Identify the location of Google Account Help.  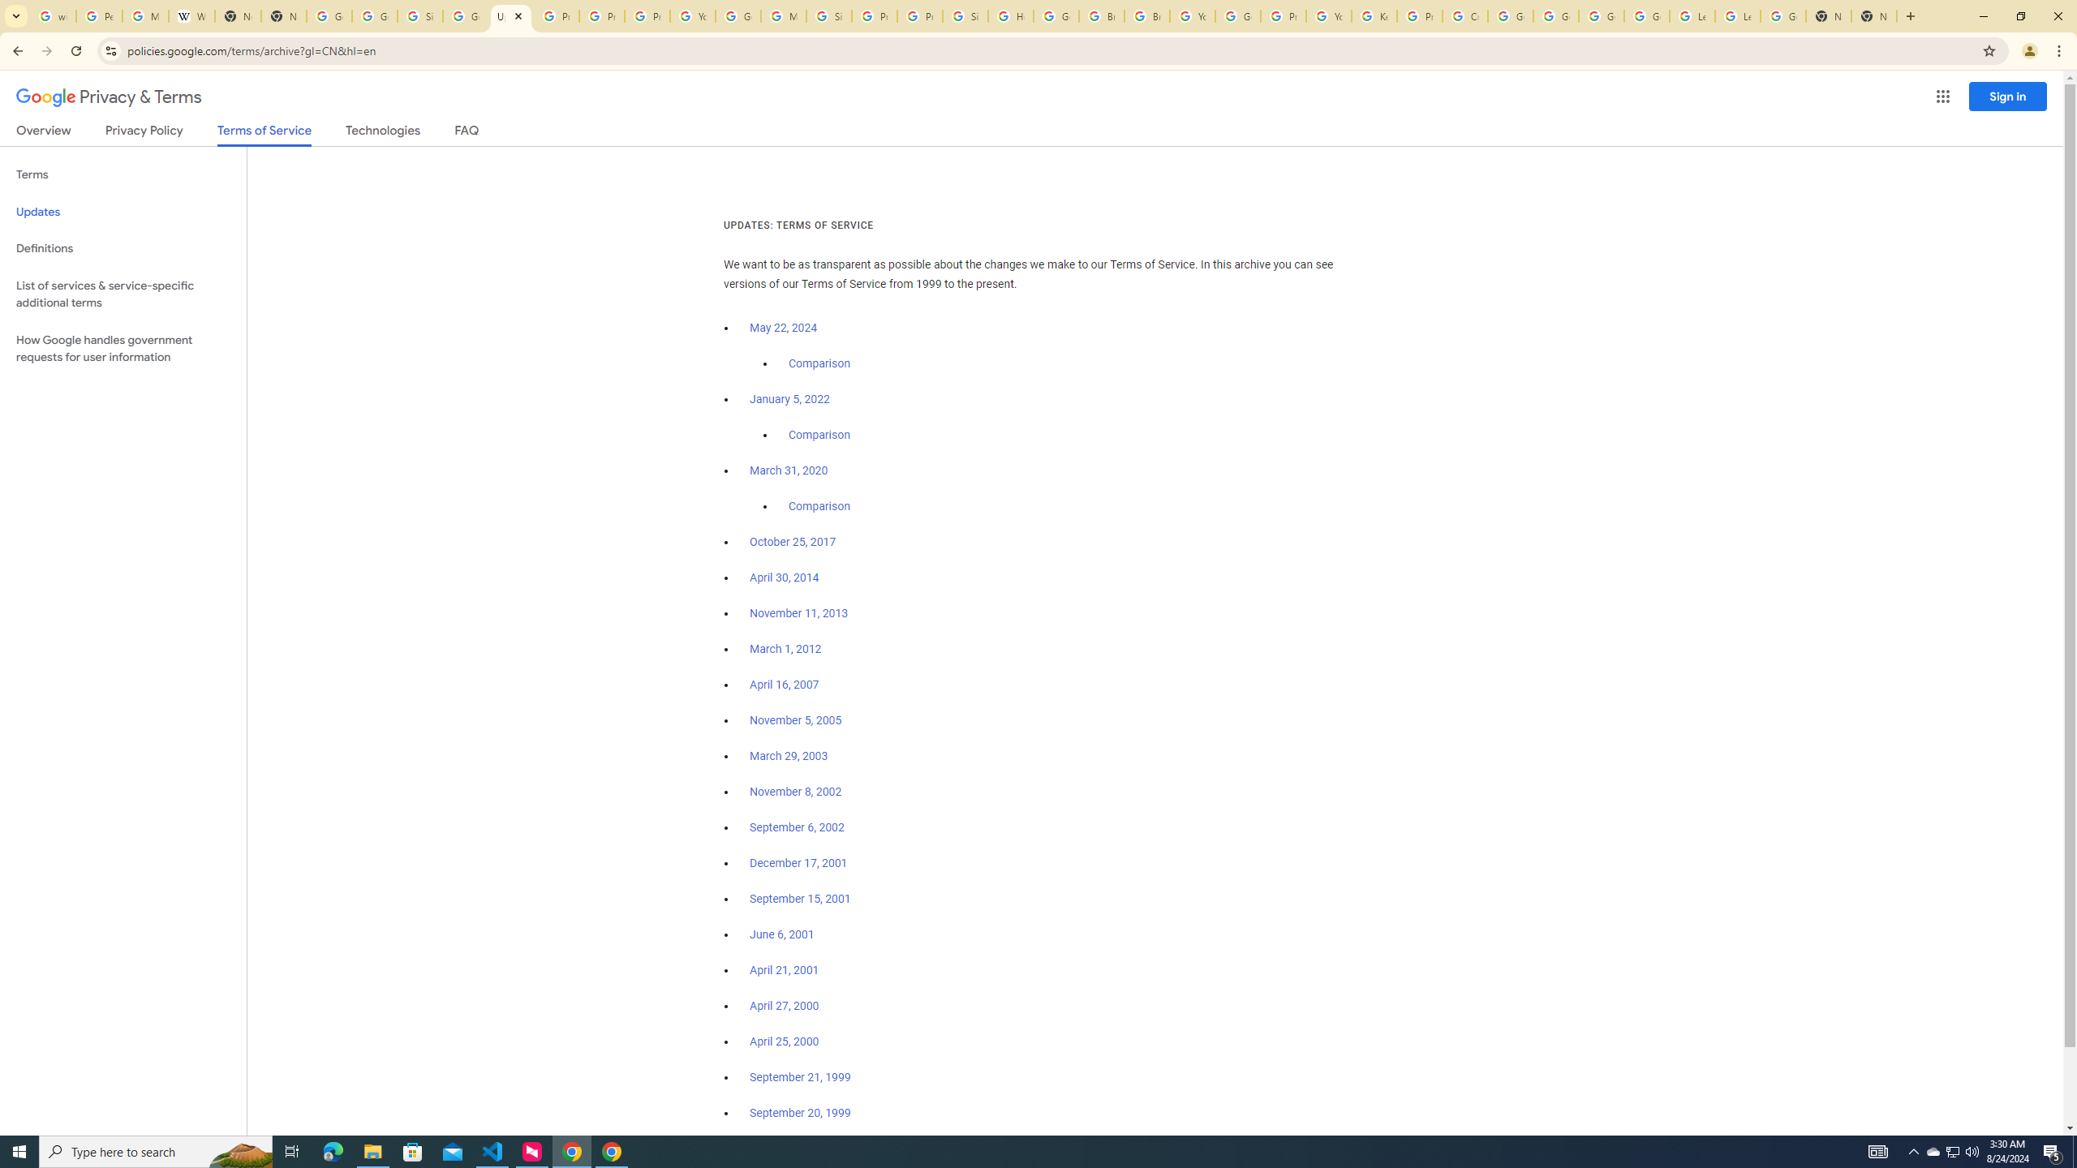
(738, 16).